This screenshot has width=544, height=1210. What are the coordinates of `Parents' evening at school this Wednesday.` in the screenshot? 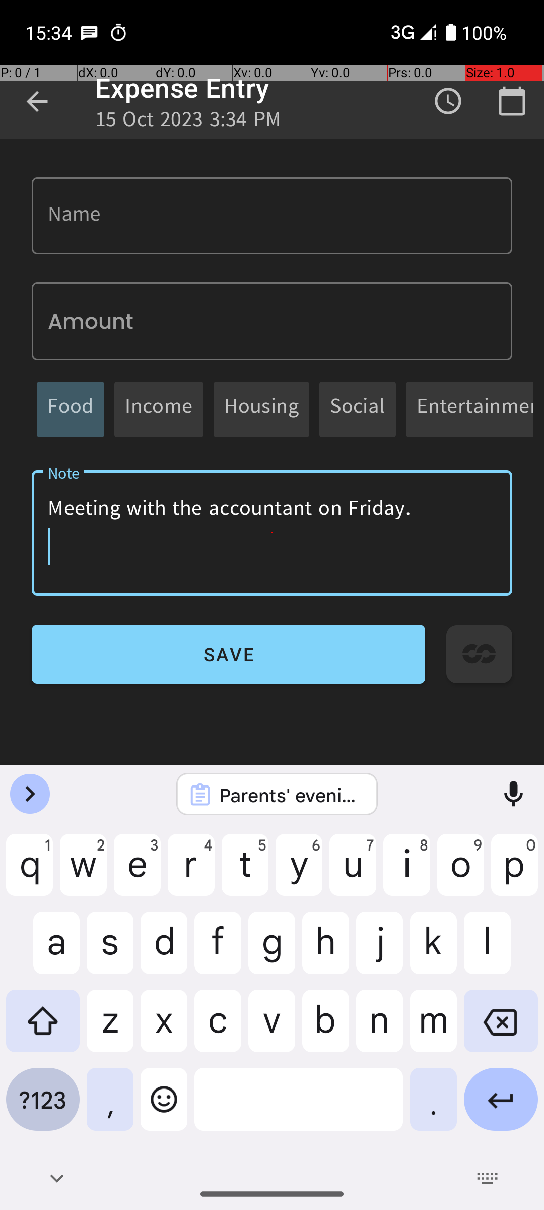 It's located at (290, 795).